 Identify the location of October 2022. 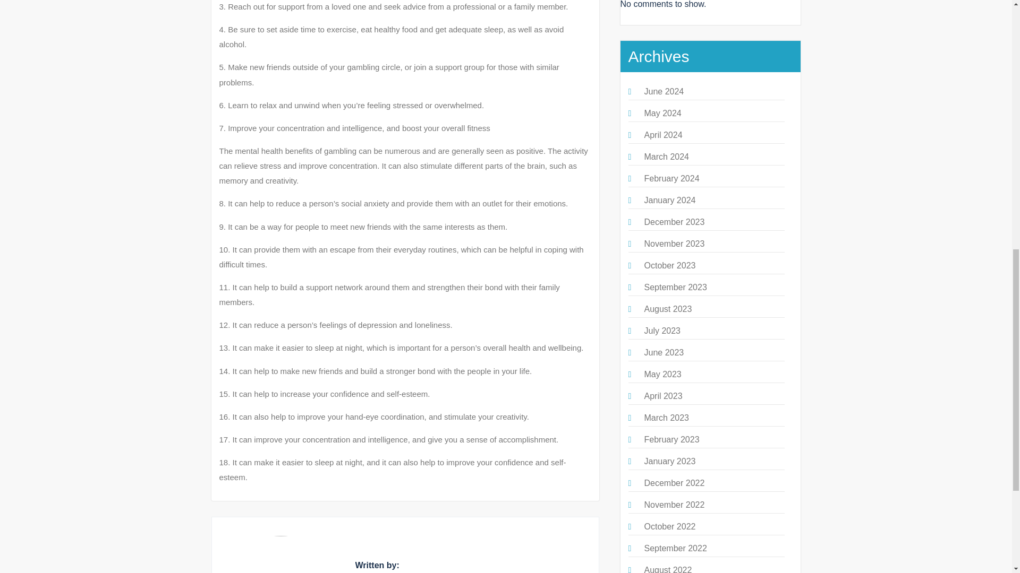
(669, 526).